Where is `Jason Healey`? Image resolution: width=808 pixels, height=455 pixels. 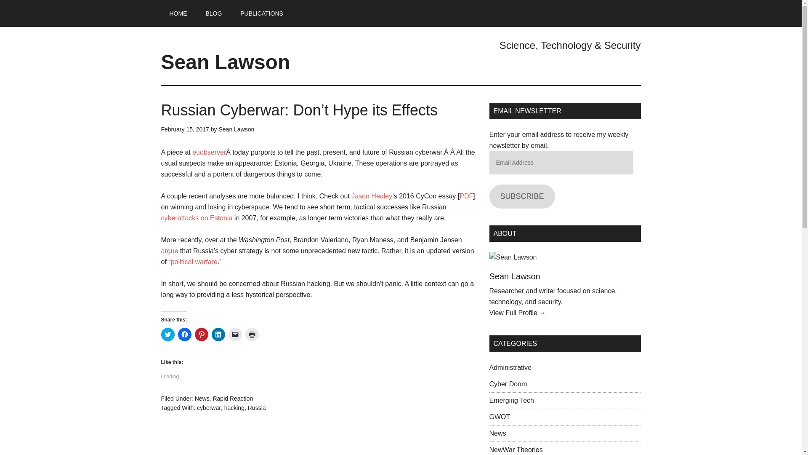 Jason Healey is located at coordinates (372, 196).